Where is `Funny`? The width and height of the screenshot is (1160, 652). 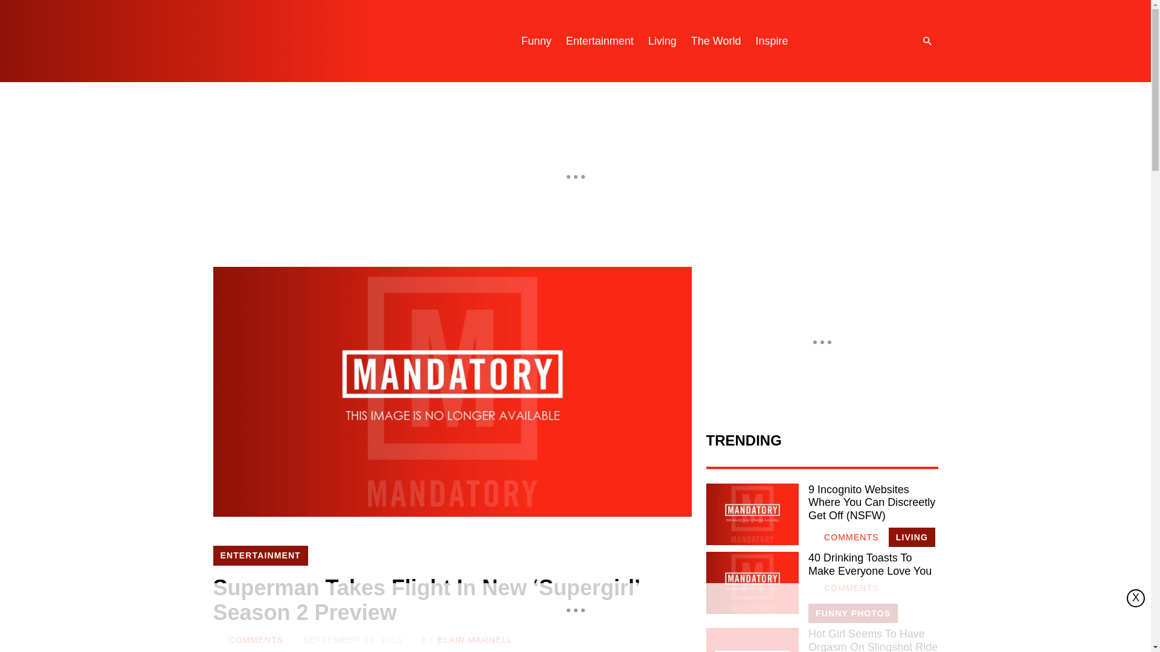 Funny is located at coordinates (536, 41).